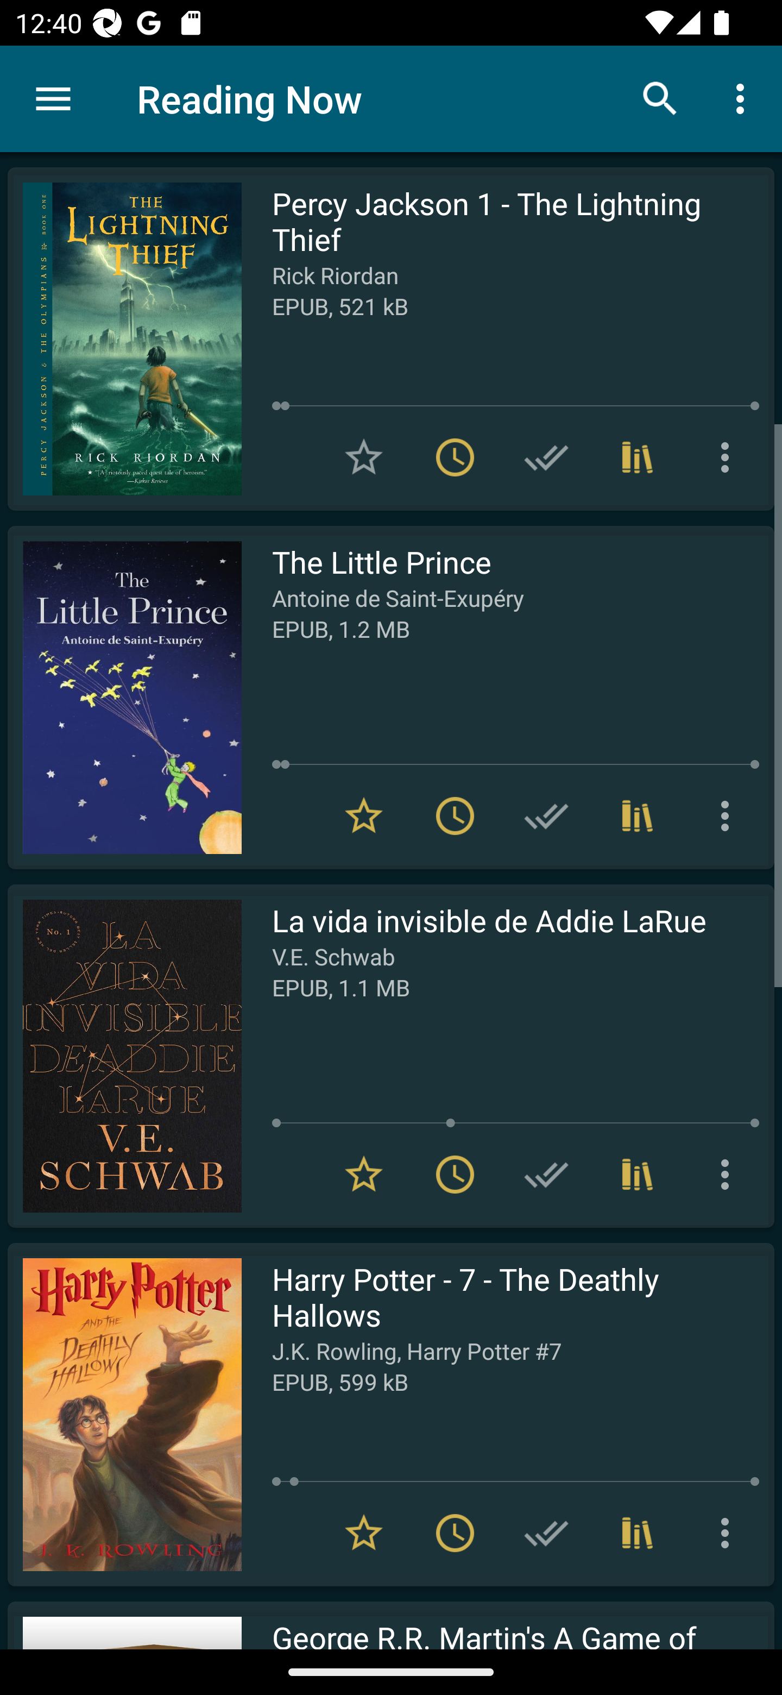 The image size is (782, 1695). I want to click on Remove from Favorites, so click(364, 1533).